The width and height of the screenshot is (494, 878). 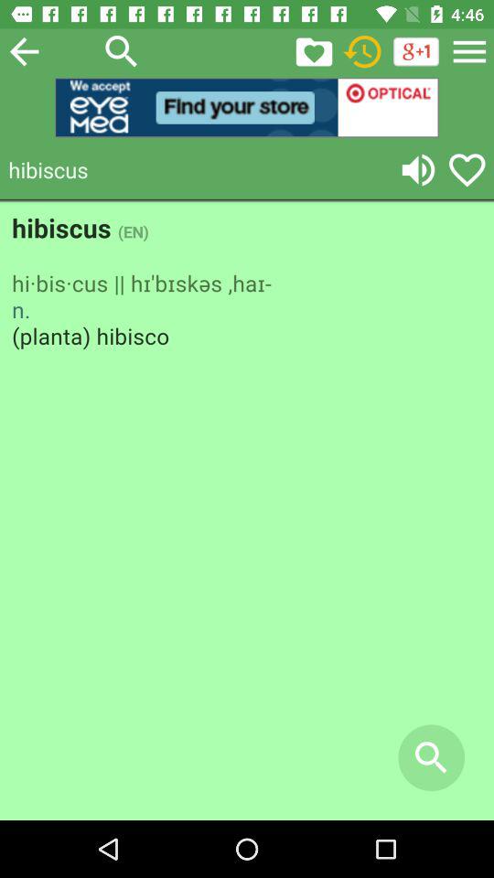 I want to click on go to notification option, so click(x=314, y=51).